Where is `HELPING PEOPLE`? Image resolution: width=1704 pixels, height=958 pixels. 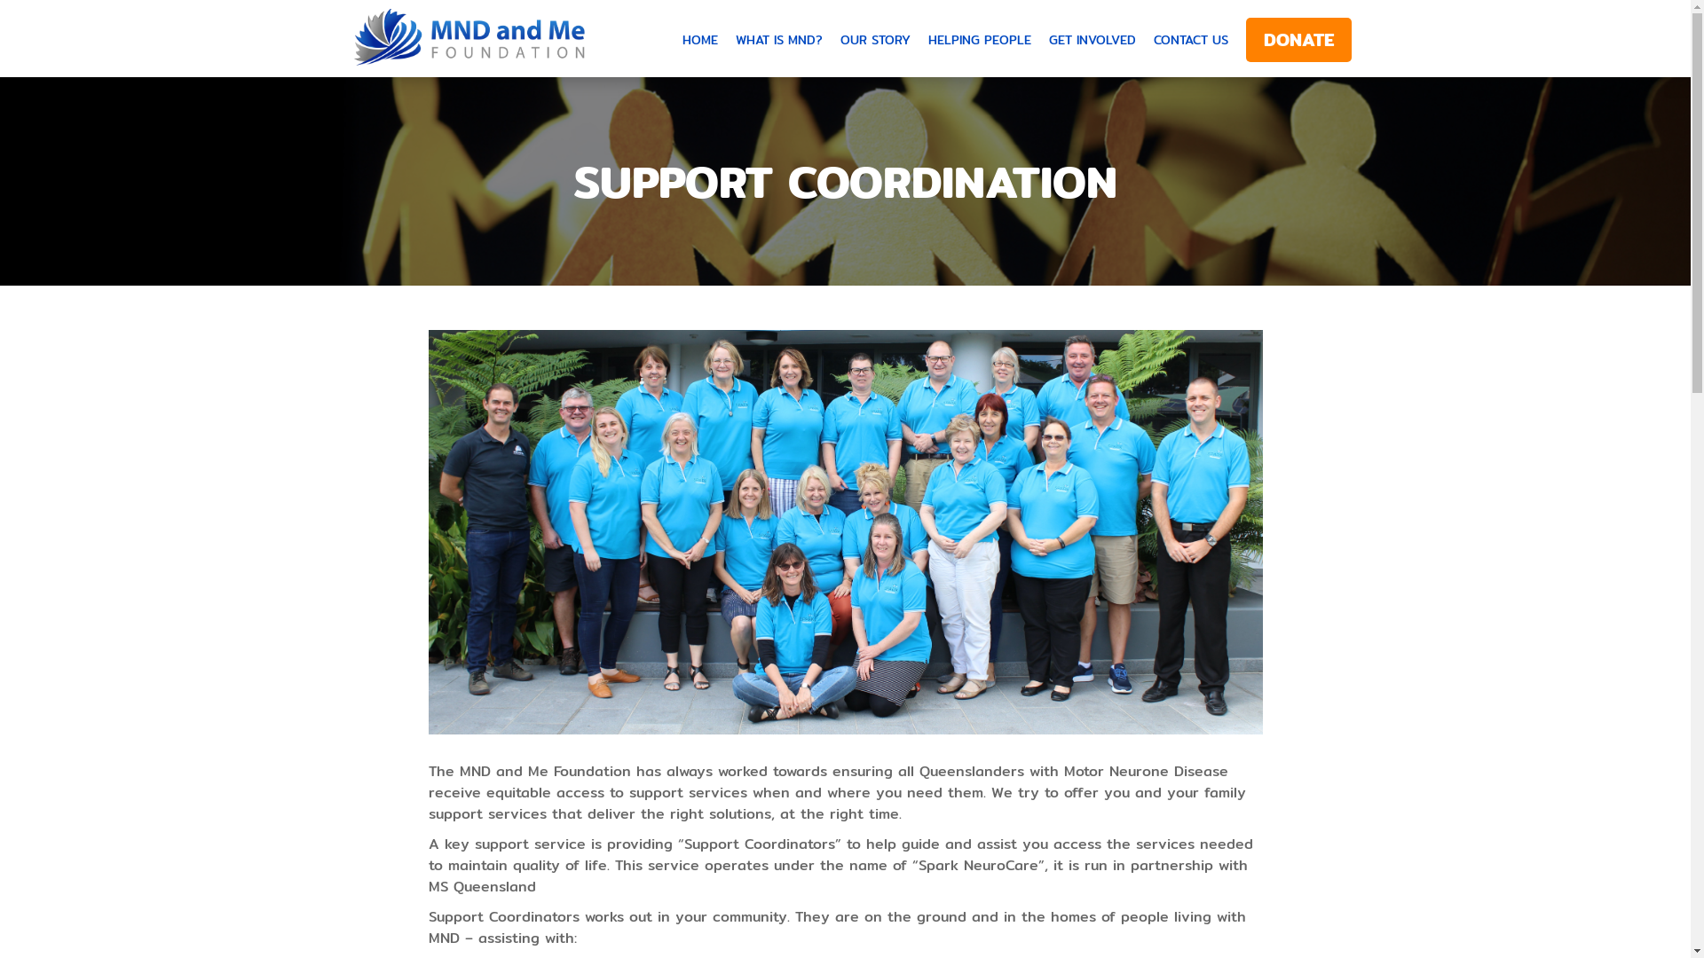 HELPING PEOPLE is located at coordinates (980, 39).